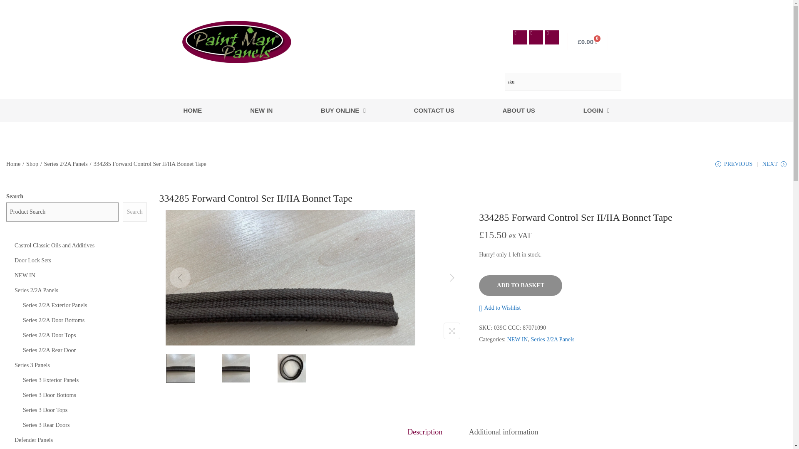 The height and width of the screenshot is (449, 799). Describe the element at coordinates (734, 167) in the screenshot. I see `PREVIOUS` at that location.